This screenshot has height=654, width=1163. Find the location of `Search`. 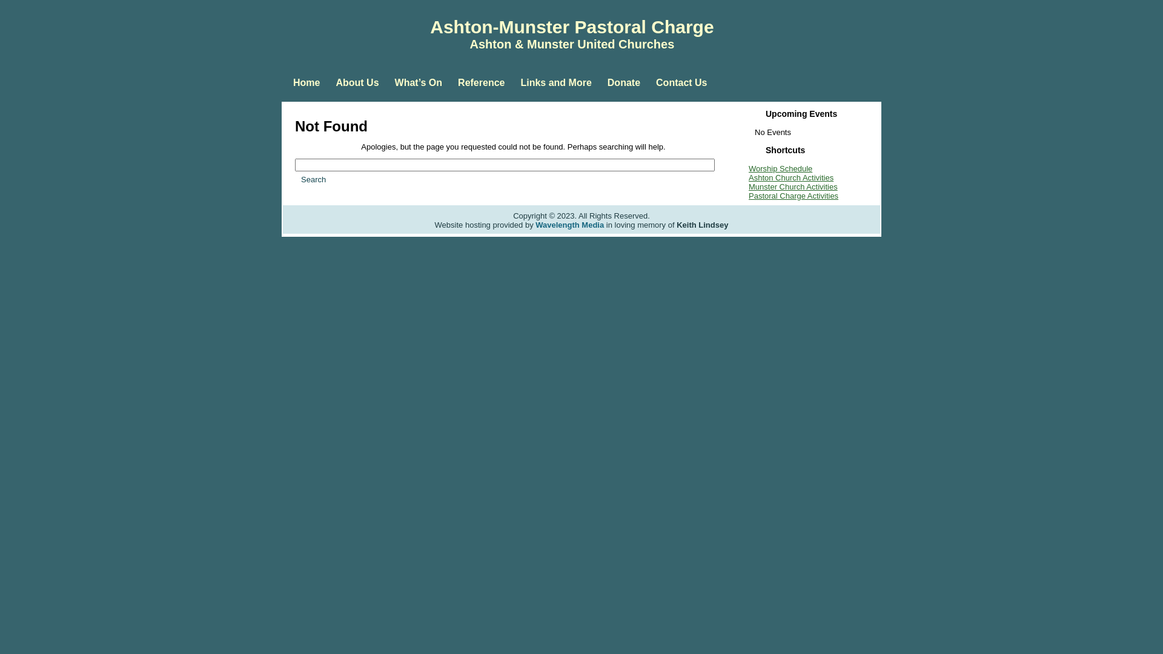

Search is located at coordinates (314, 179).